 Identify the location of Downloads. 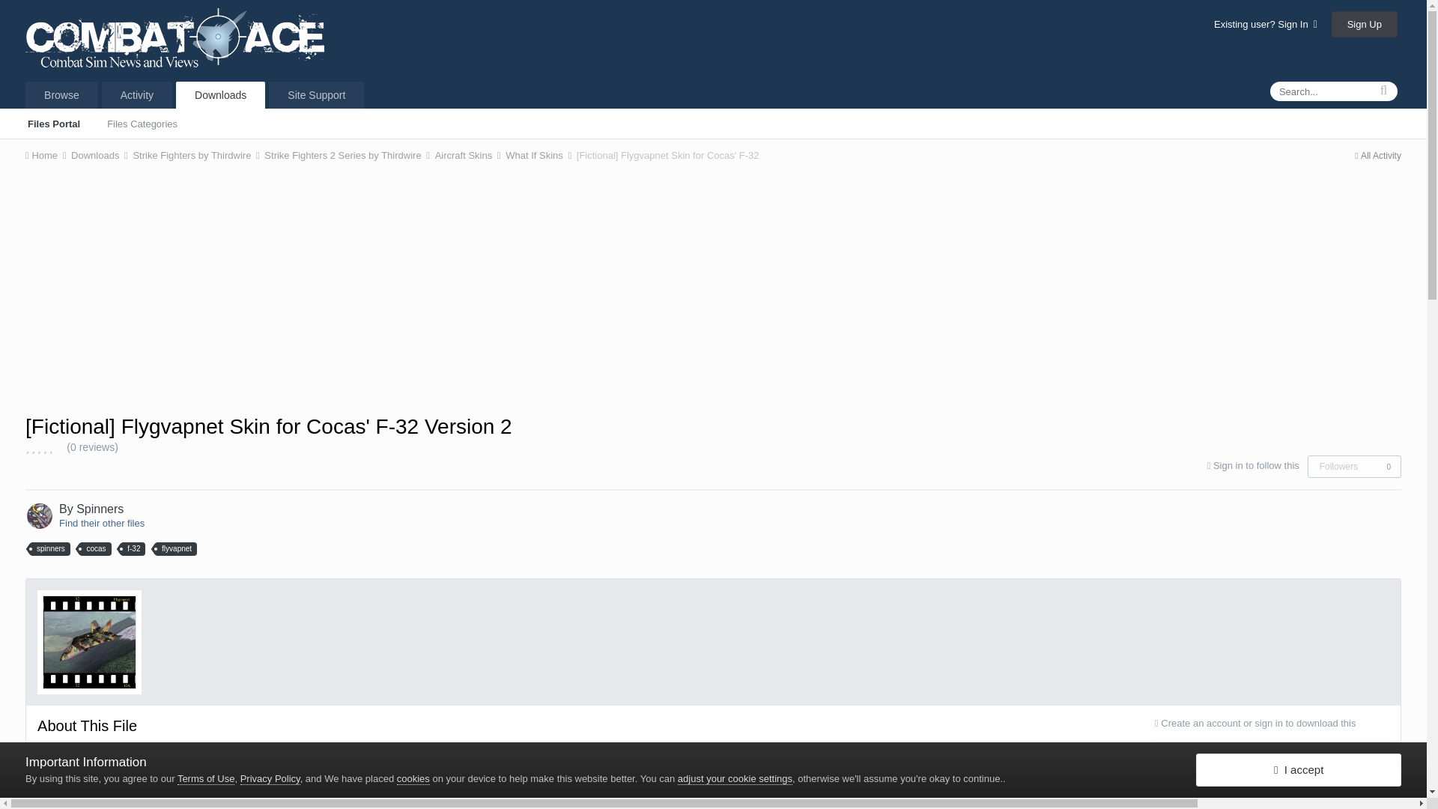
(100, 154).